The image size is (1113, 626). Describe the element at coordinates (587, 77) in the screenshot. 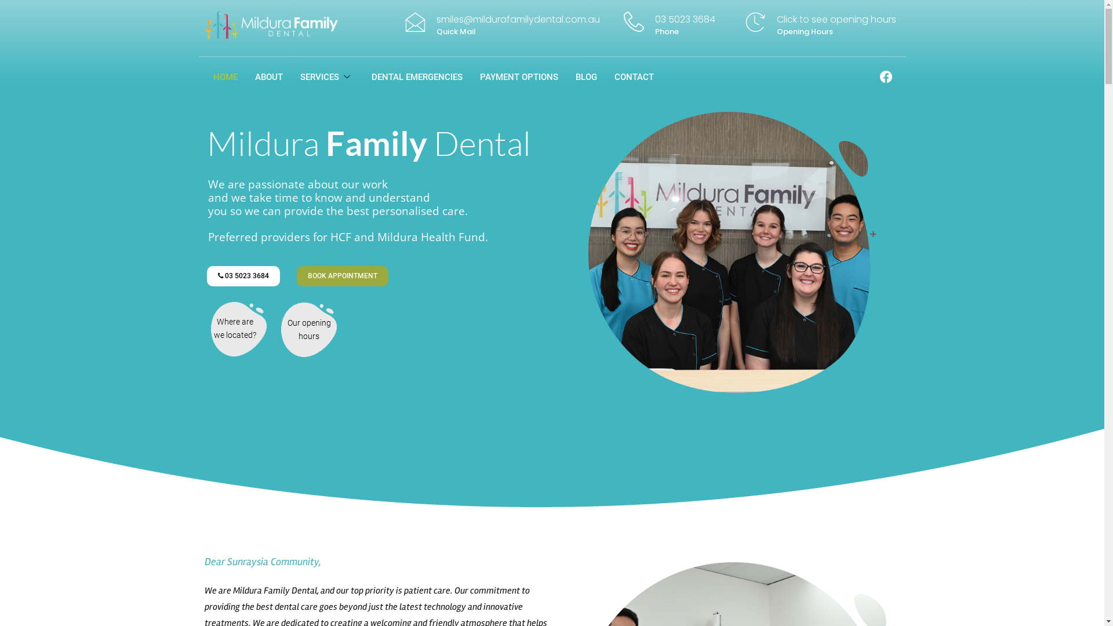

I see `BLOG` at that location.